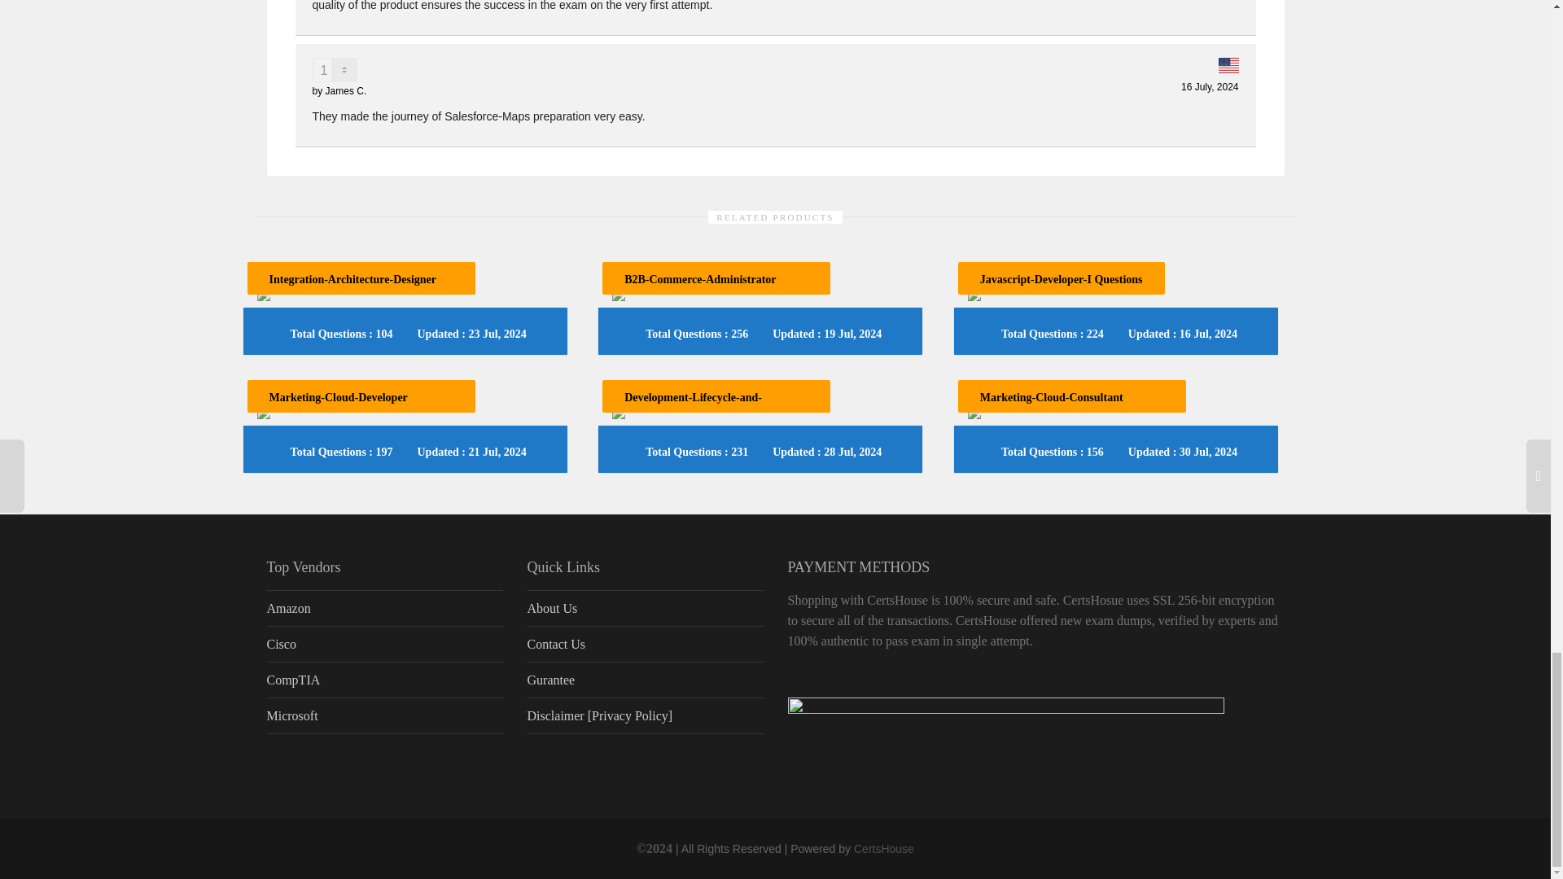 The height and width of the screenshot is (879, 1563). Describe the element at coordinates (385, 608) in the screenshot. I see `Amazon` at that location.